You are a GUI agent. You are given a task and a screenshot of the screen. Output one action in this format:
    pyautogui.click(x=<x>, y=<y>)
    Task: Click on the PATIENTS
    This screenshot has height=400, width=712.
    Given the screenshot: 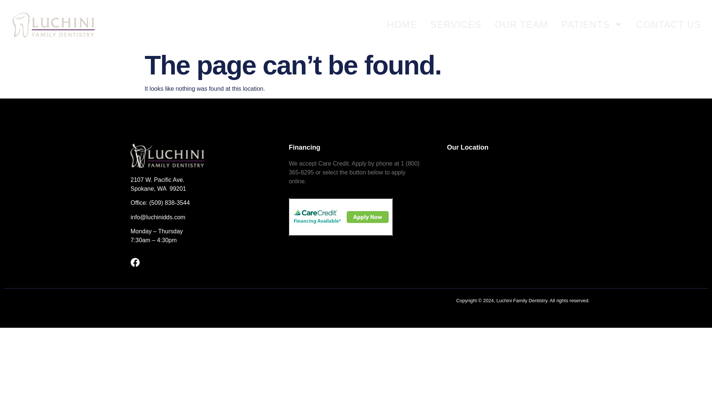 What is the action you would take?
    pyautogui.click(x=592, y=24)
    